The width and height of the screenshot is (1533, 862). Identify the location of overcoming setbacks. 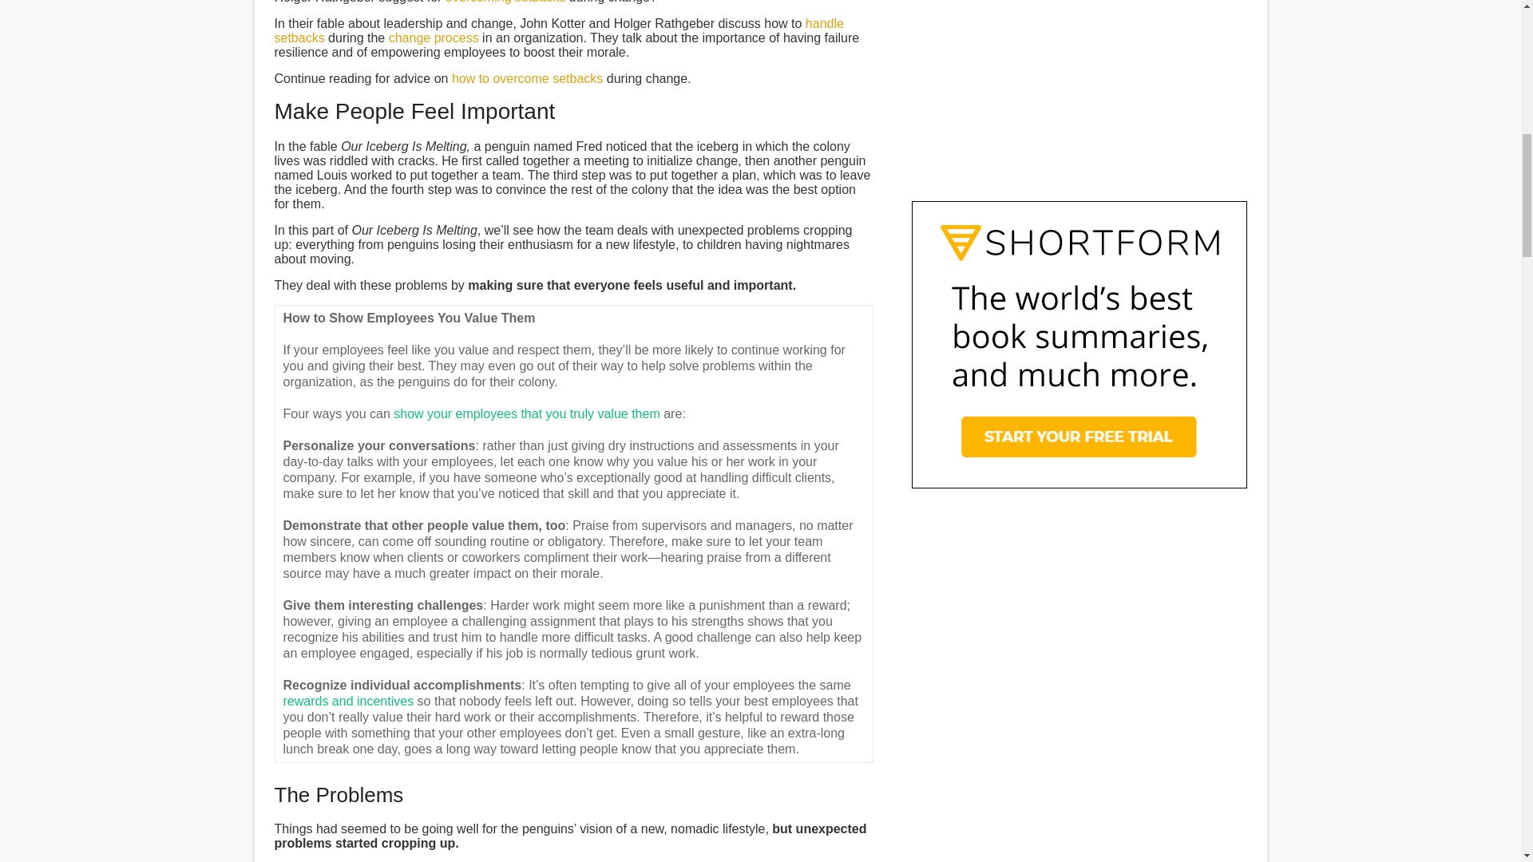
(505, 2).